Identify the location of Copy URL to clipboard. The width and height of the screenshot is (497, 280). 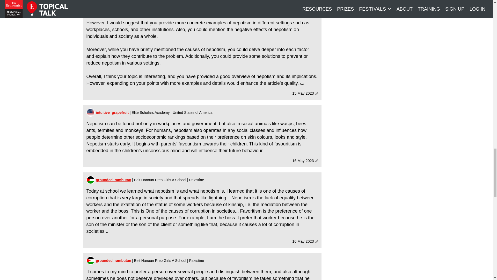
(316, 242).